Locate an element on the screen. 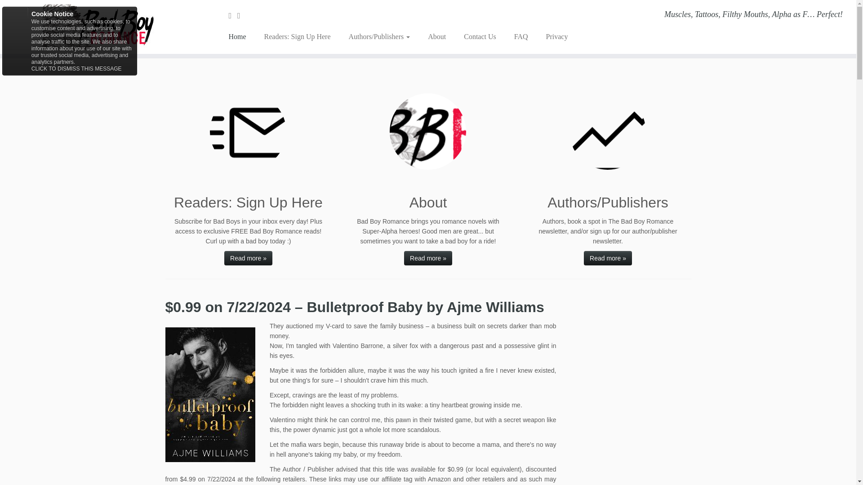 Image resolution: width=863 pixels, height=485 pixels. Readers: Sign Up Here is located at coordinates (298, 37).